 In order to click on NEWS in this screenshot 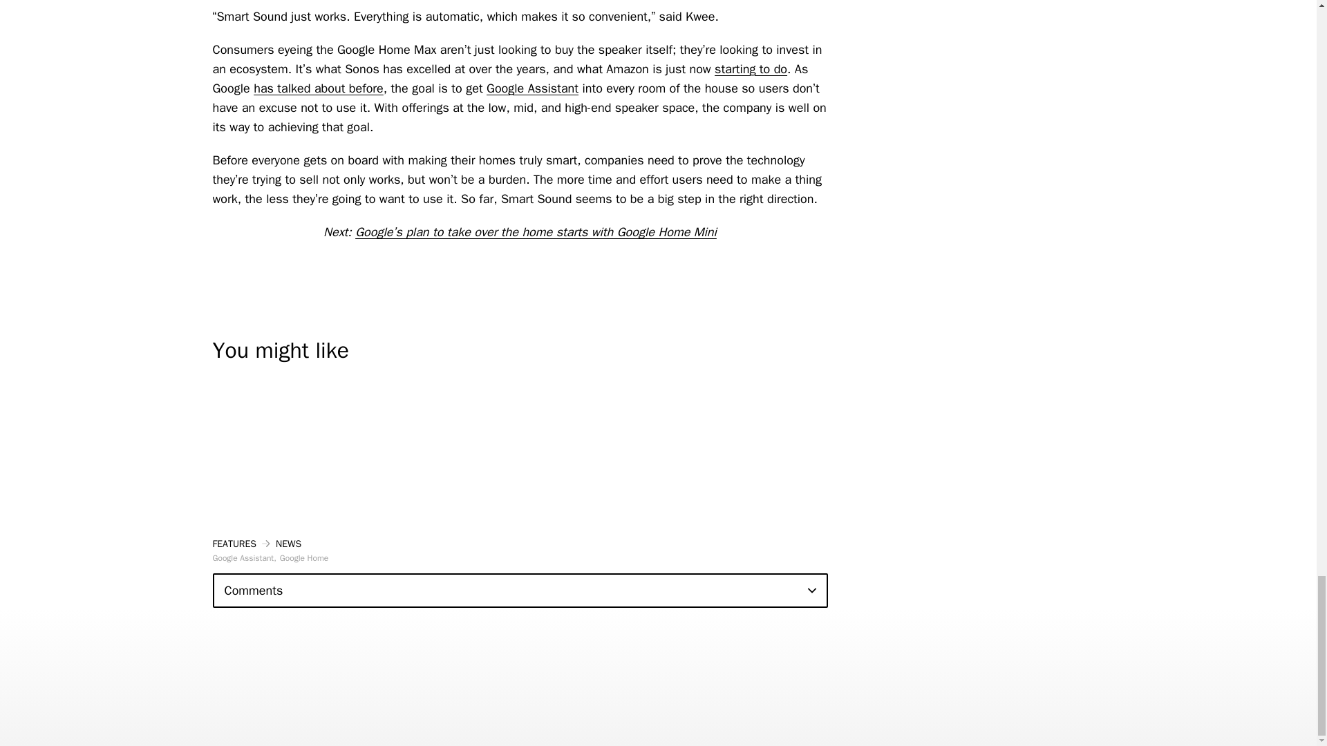, I will do `click(288, 543)`.